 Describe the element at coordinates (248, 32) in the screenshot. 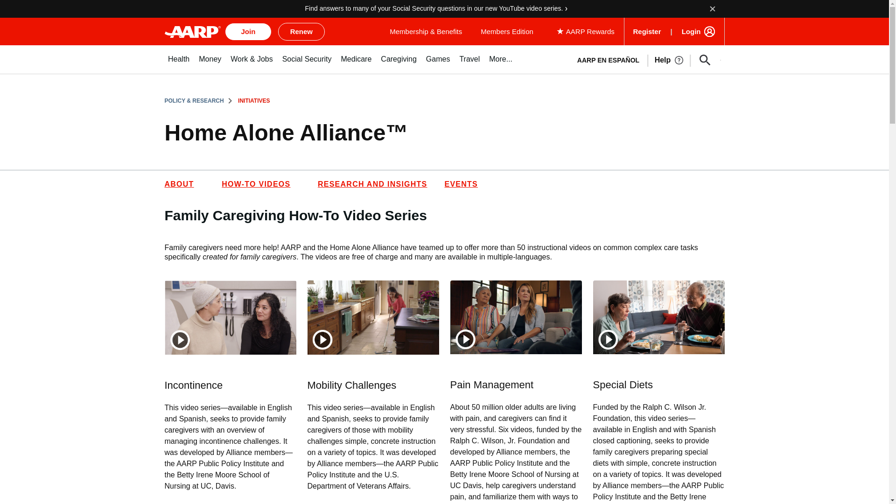

I see `Join` at that location.